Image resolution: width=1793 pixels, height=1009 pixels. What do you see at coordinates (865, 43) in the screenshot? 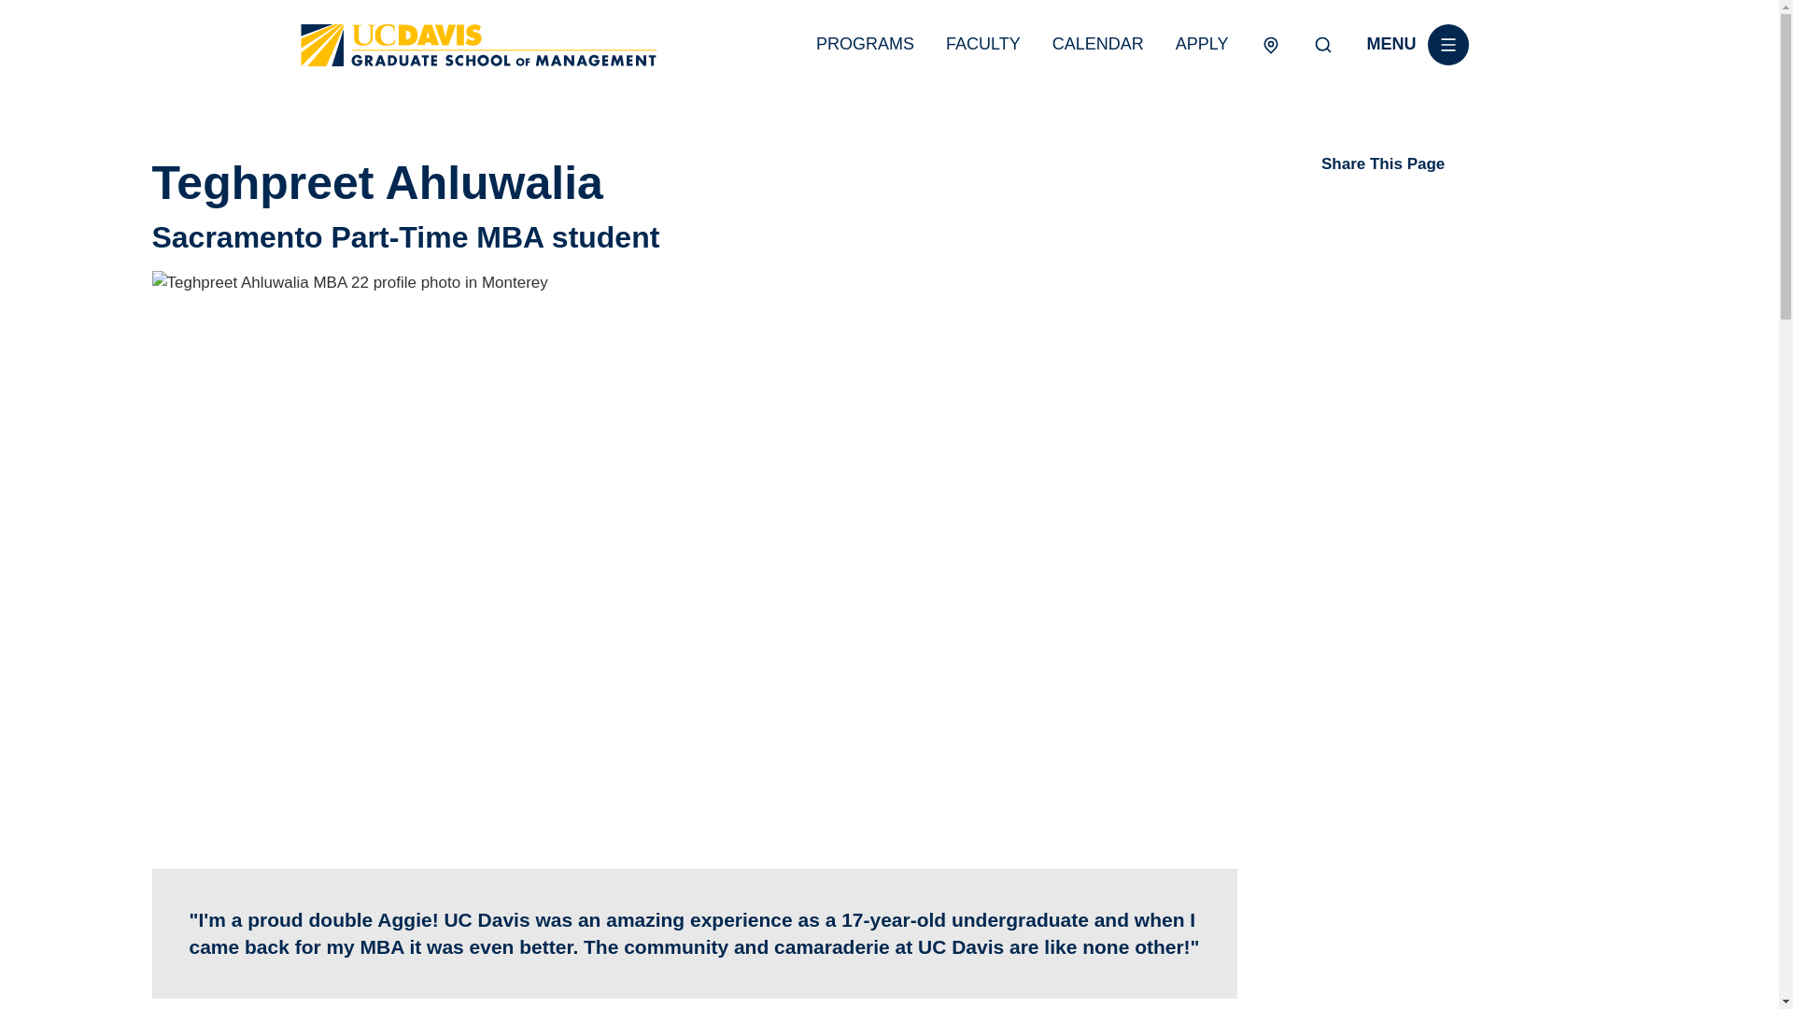
I see `PROGRAMS` at bounding box center [865, 43].